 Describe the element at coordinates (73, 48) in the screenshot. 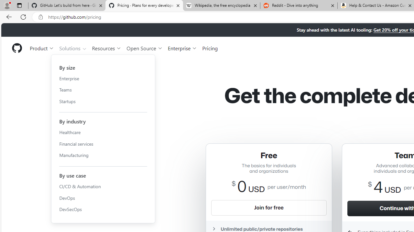

I see `Solutions` at that location.